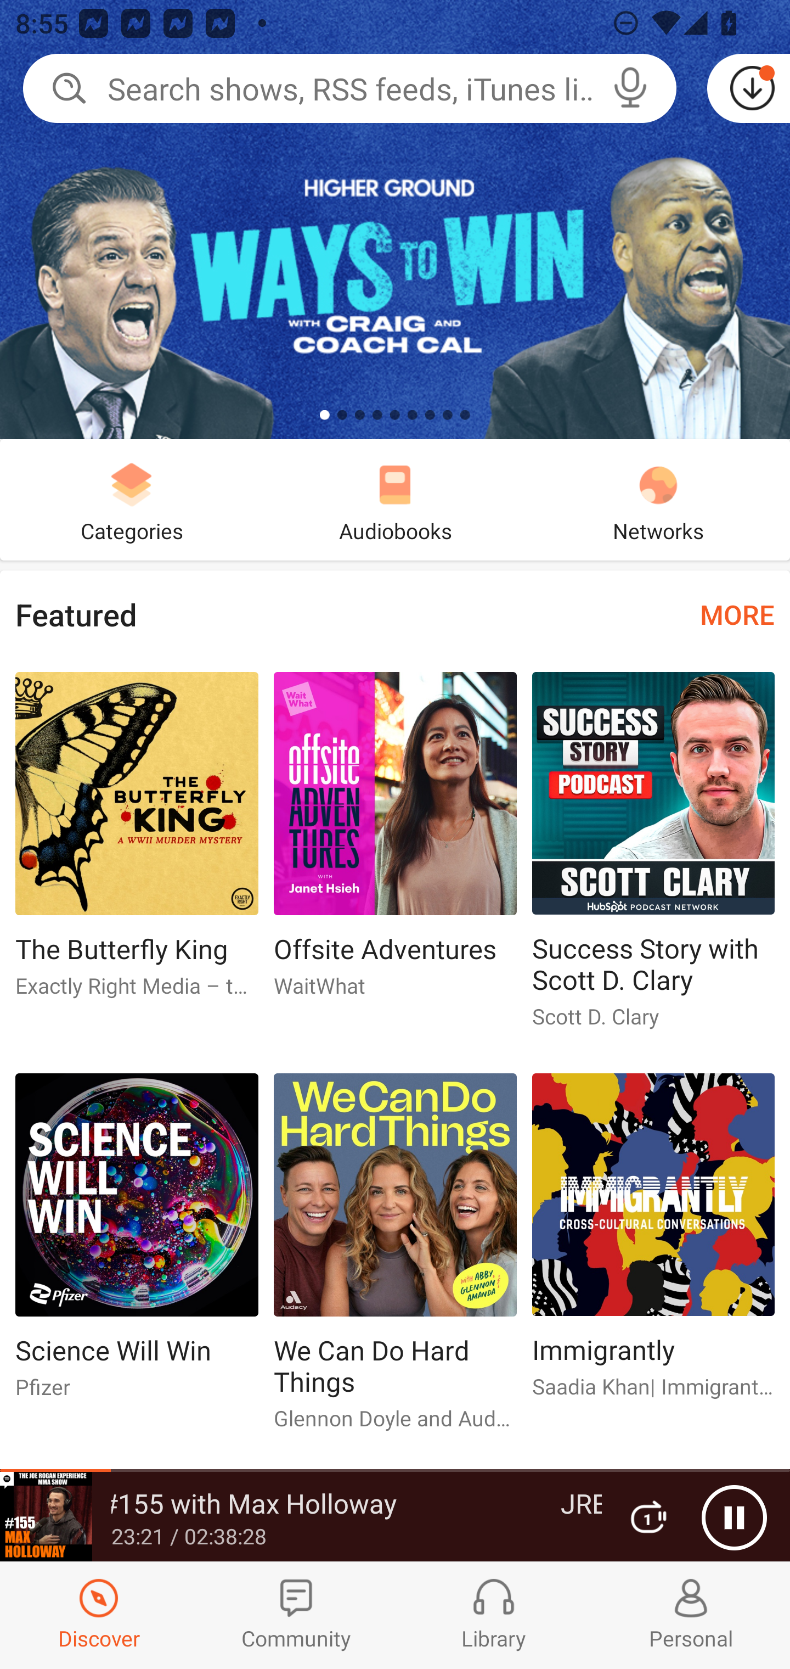 This screenshot has width=790, height=1669. I want to click on MORE, so click(737, 614).